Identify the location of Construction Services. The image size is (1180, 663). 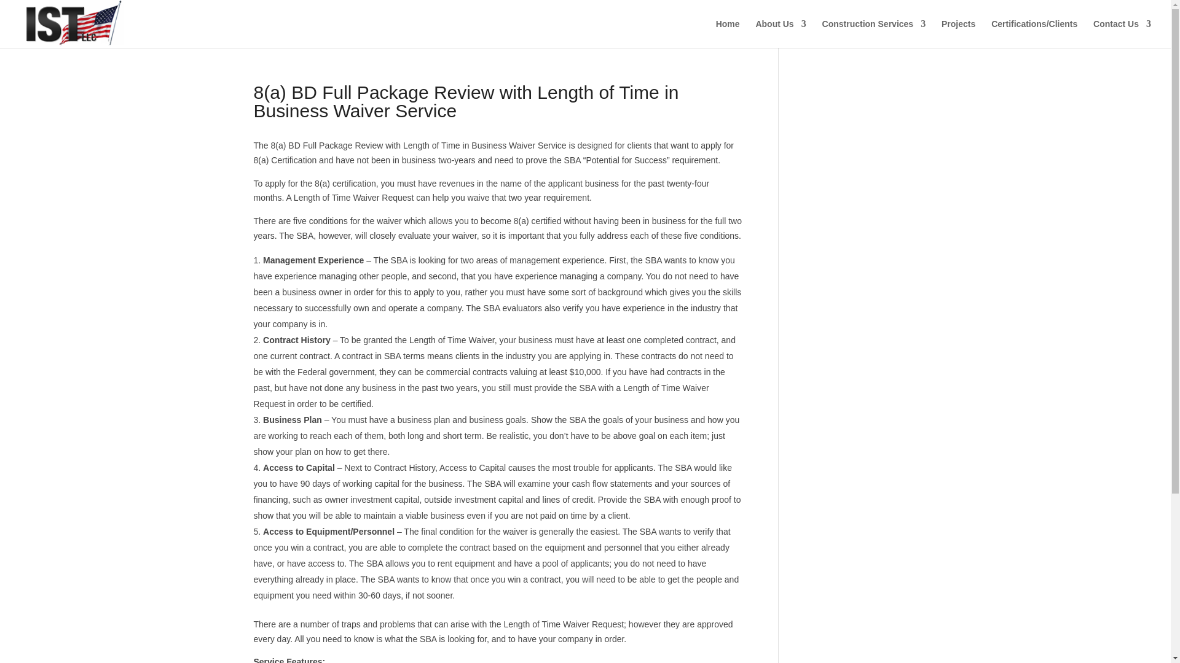
(874, 33).